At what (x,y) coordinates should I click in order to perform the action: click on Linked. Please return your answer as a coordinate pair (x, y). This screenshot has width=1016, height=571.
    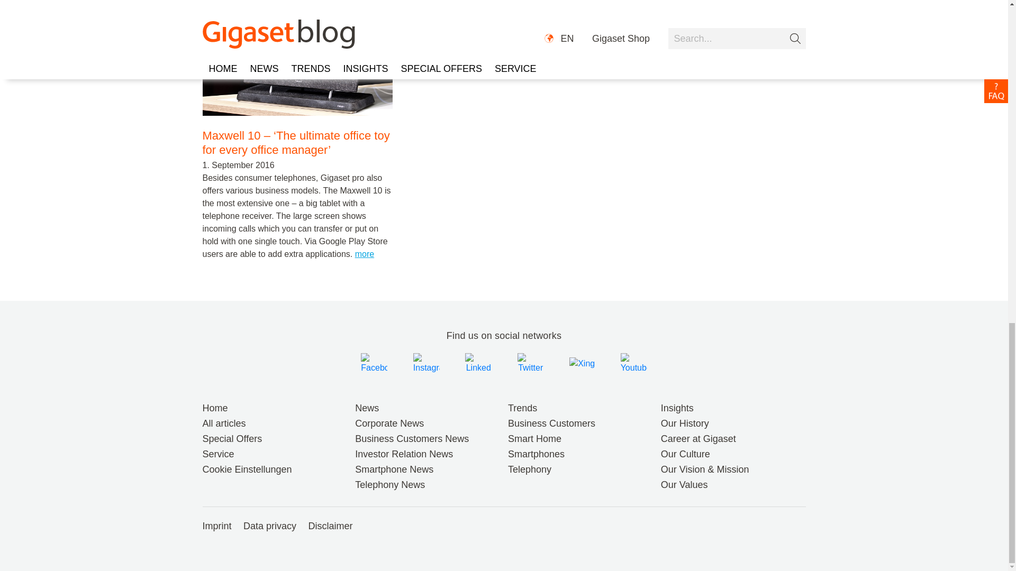
    Looking at the image, I should click on (479, 363).